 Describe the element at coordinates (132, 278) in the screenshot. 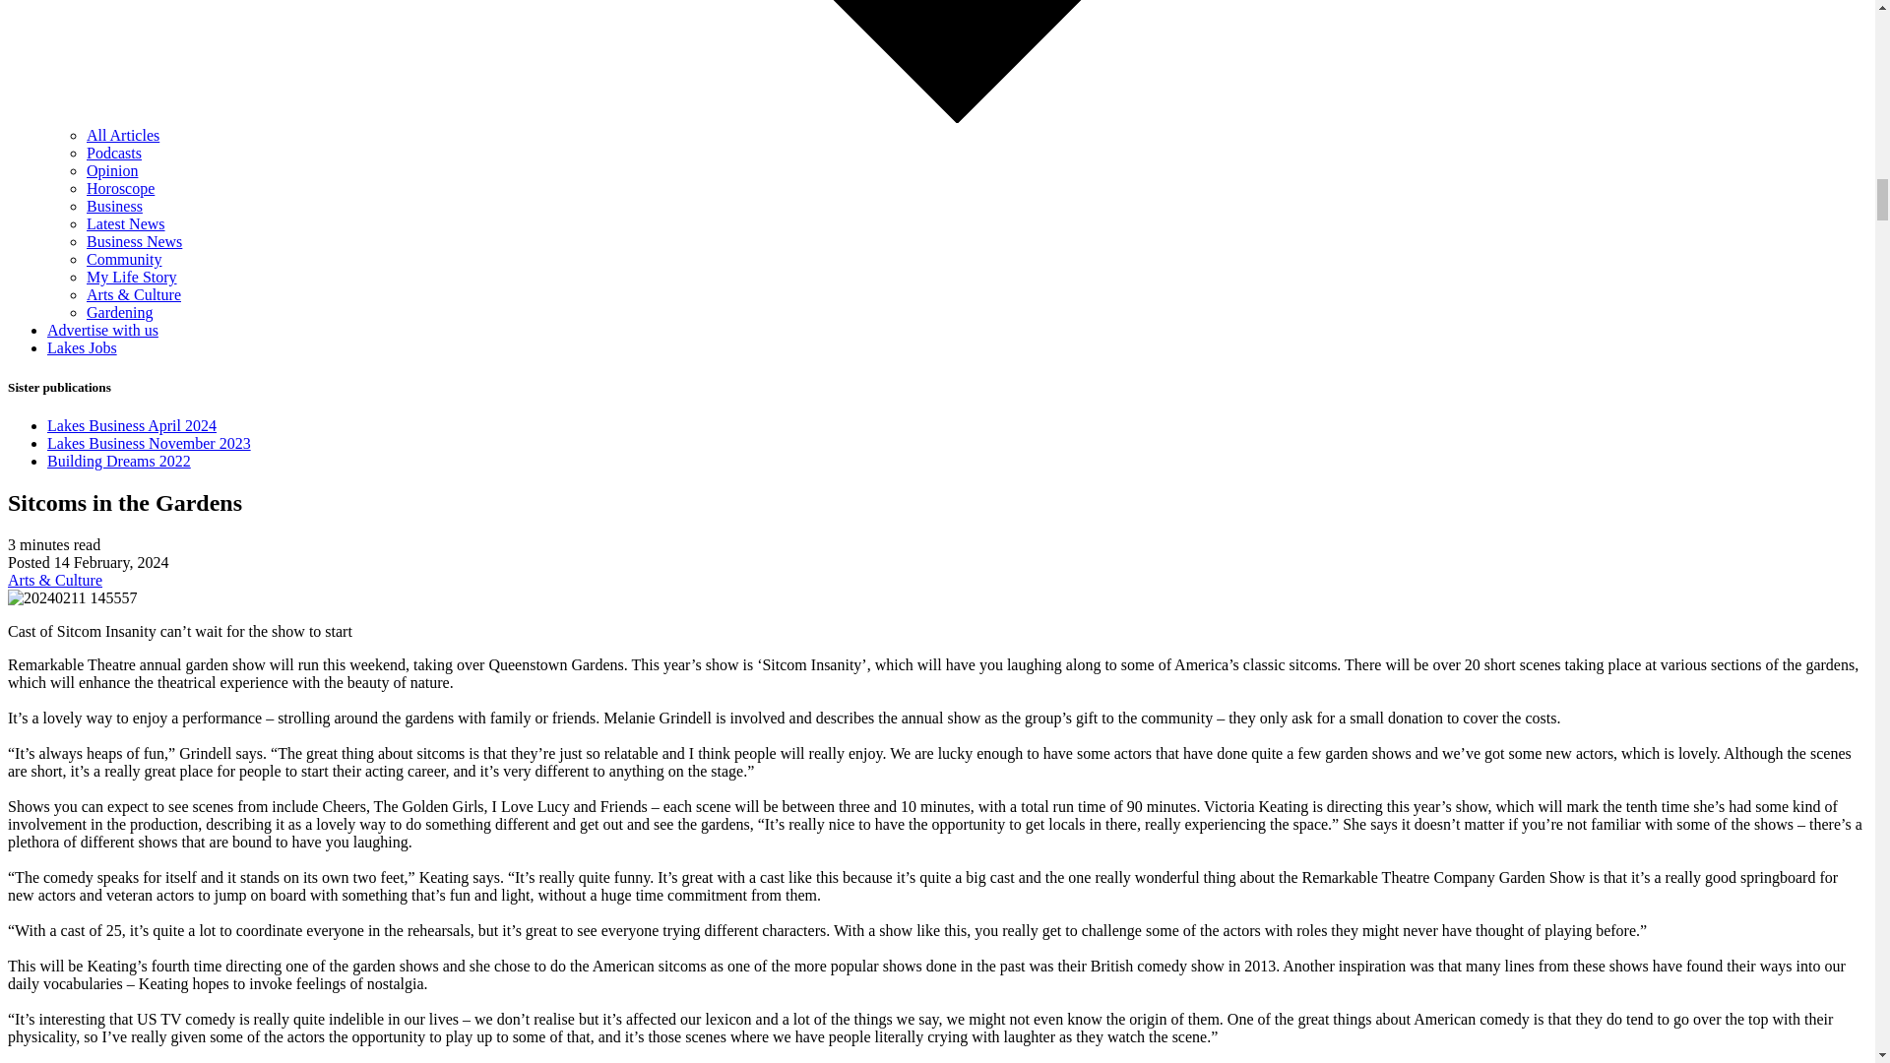

I see `My Life Story` at that location.